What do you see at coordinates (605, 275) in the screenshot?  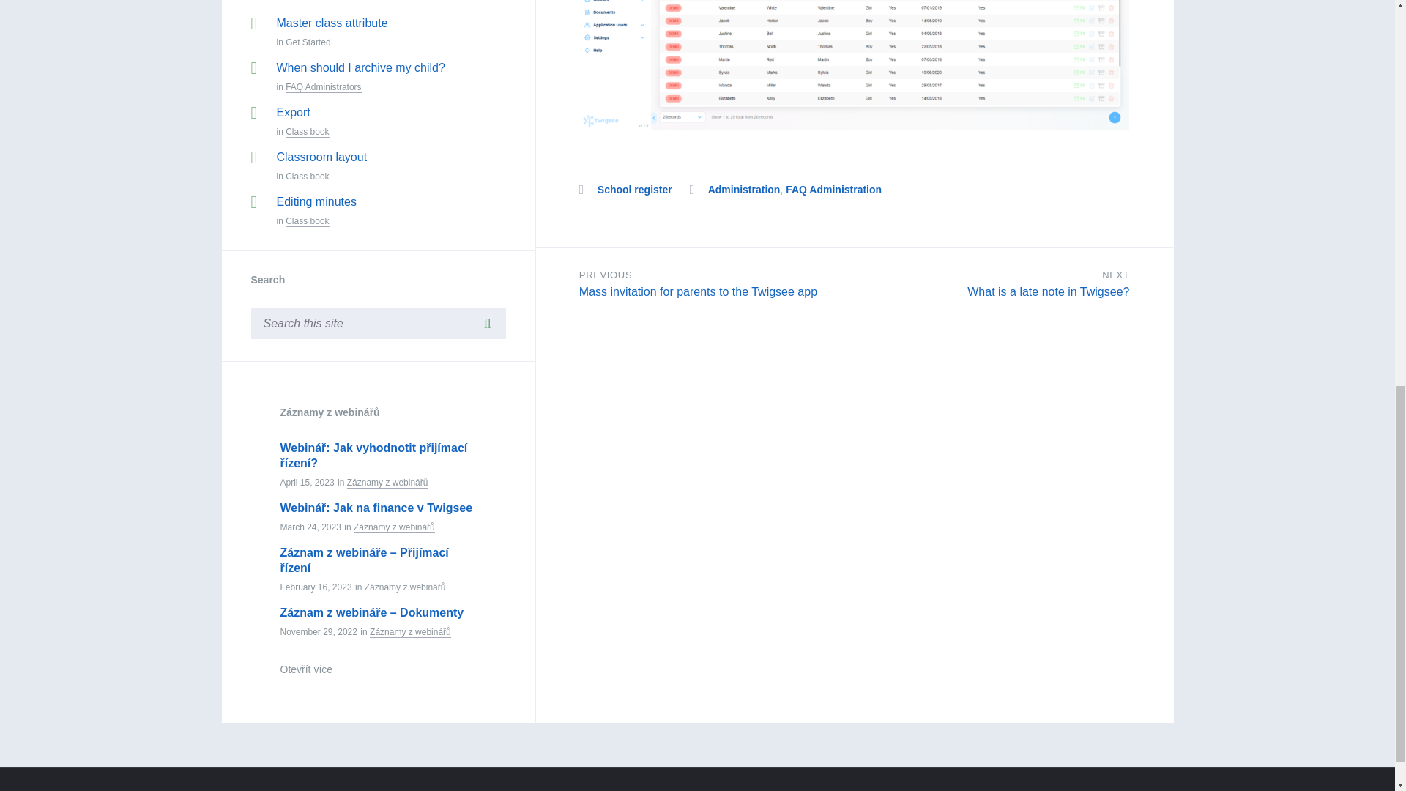 I see `PREVIOUS` at bounding box center [605, 275].